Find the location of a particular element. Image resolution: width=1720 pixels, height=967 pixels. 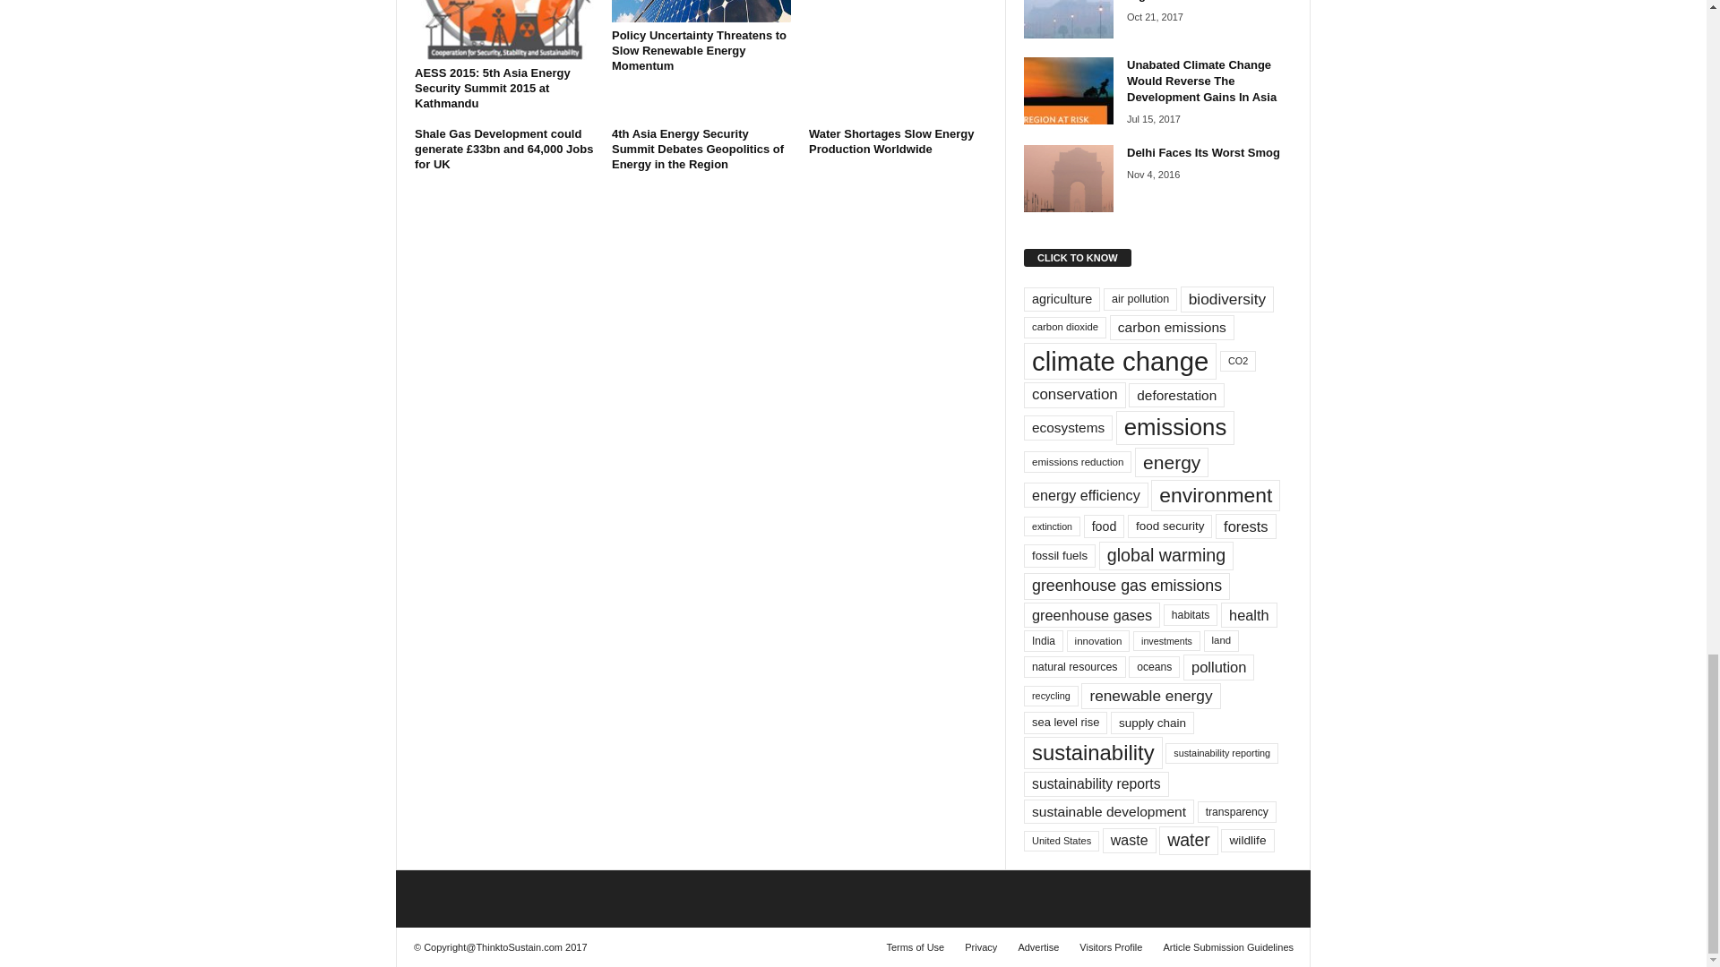

AESS 2015: 5th Asia Energy Security Summit 2015 at Kathmandu is located at coordinates (503, 30).